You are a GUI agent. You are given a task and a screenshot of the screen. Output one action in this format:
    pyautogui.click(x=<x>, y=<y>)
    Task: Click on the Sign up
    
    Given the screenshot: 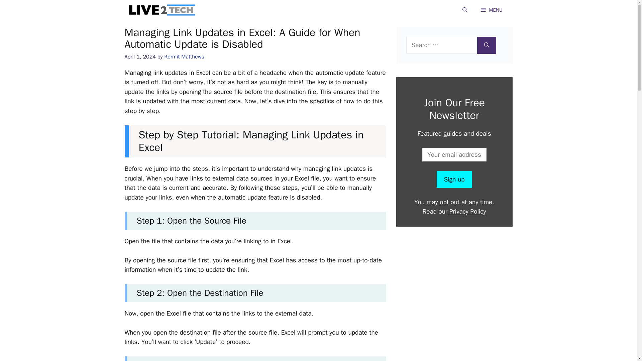 What is the action you would take?
    pyautogui.click(x=454, y=179)
    